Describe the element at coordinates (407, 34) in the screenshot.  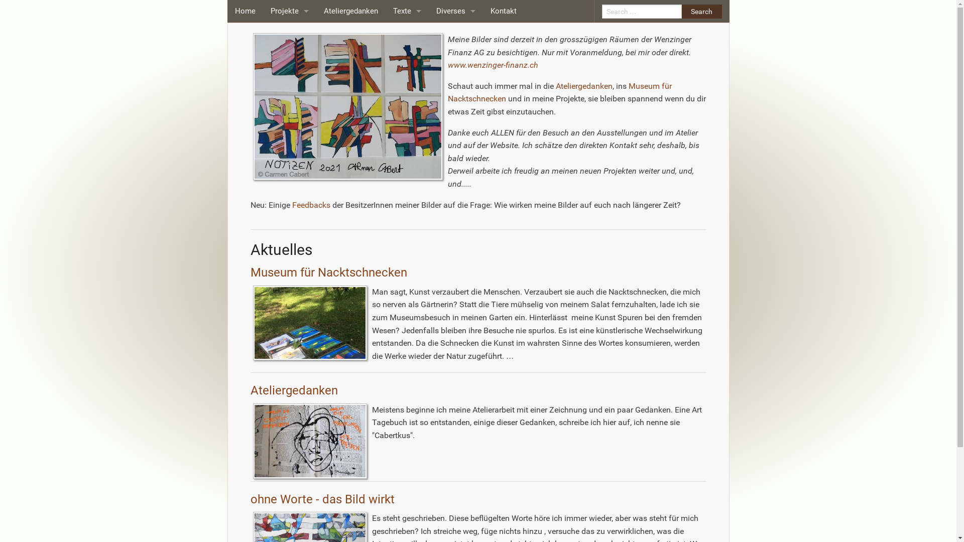
I see `Kritiken` at that location.